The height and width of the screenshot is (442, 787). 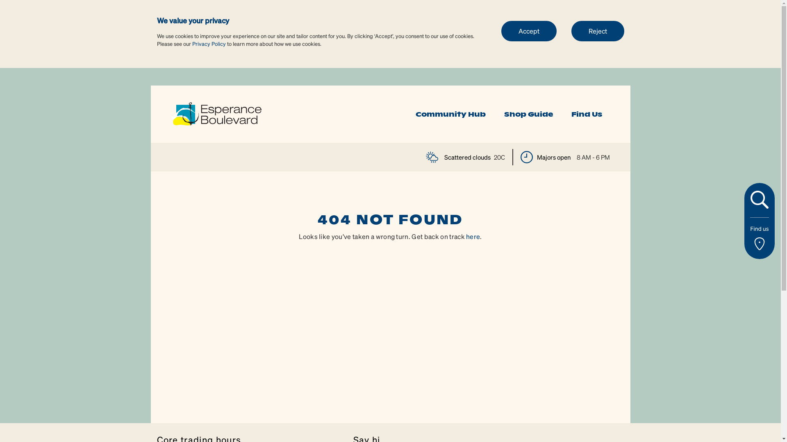 What do you see at coordinates (565, 157) in the screenshot?
I see `majors open
8 AM - 6 PM` at bounding box center [565, 157].